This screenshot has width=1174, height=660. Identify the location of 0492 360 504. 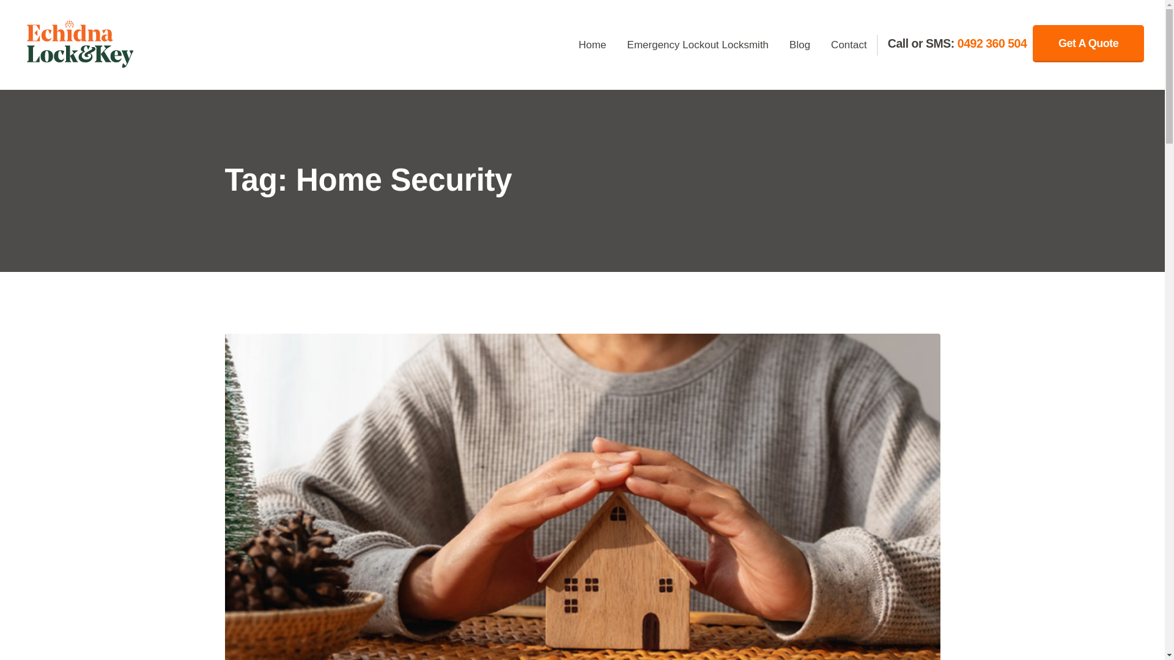
(992, 43).